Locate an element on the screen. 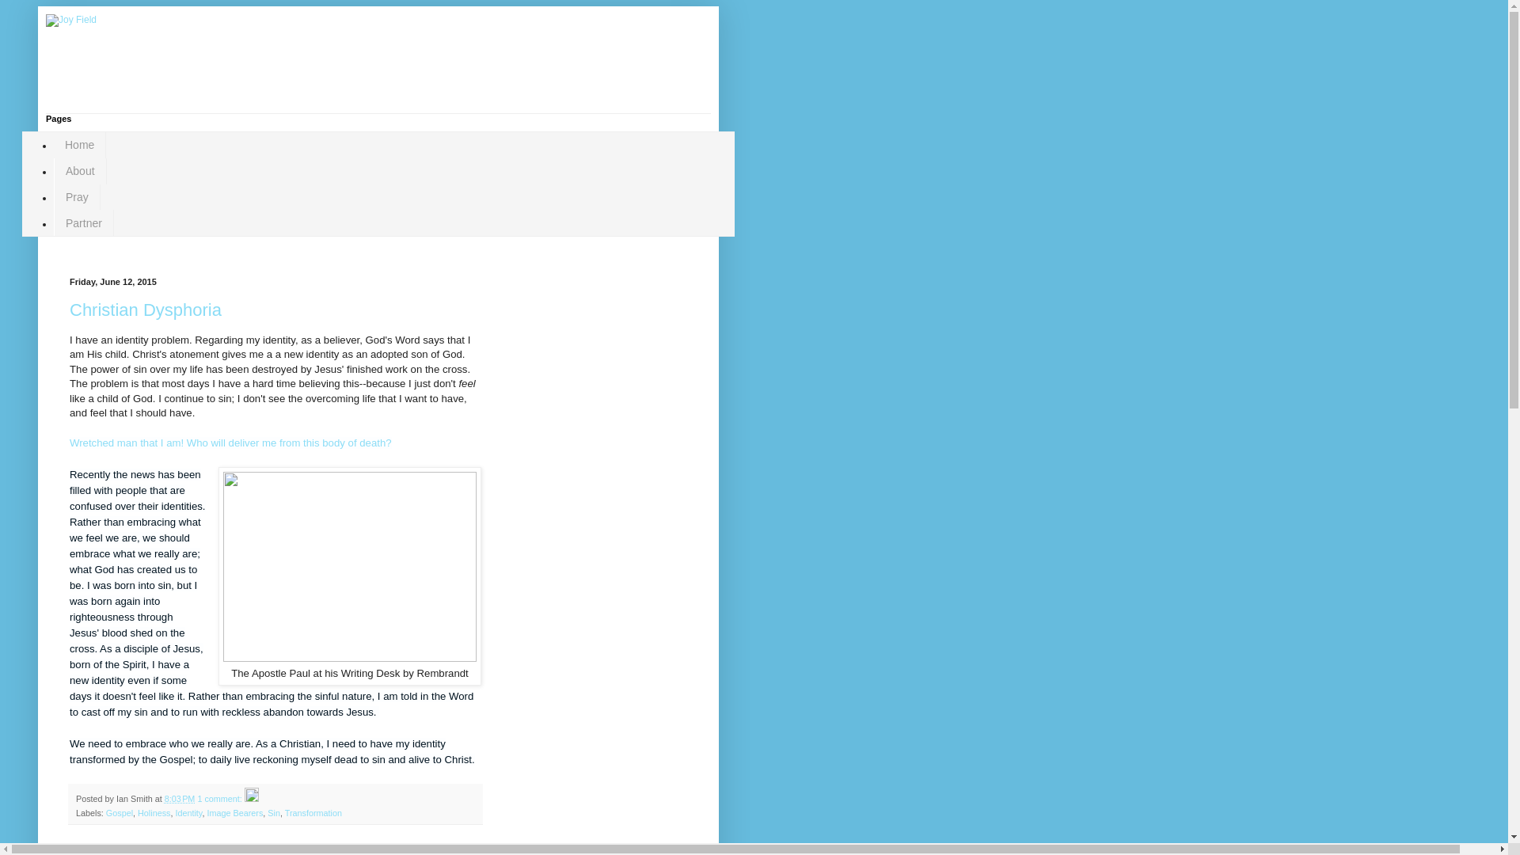  Edit Post is located at coordinates (252, 799).